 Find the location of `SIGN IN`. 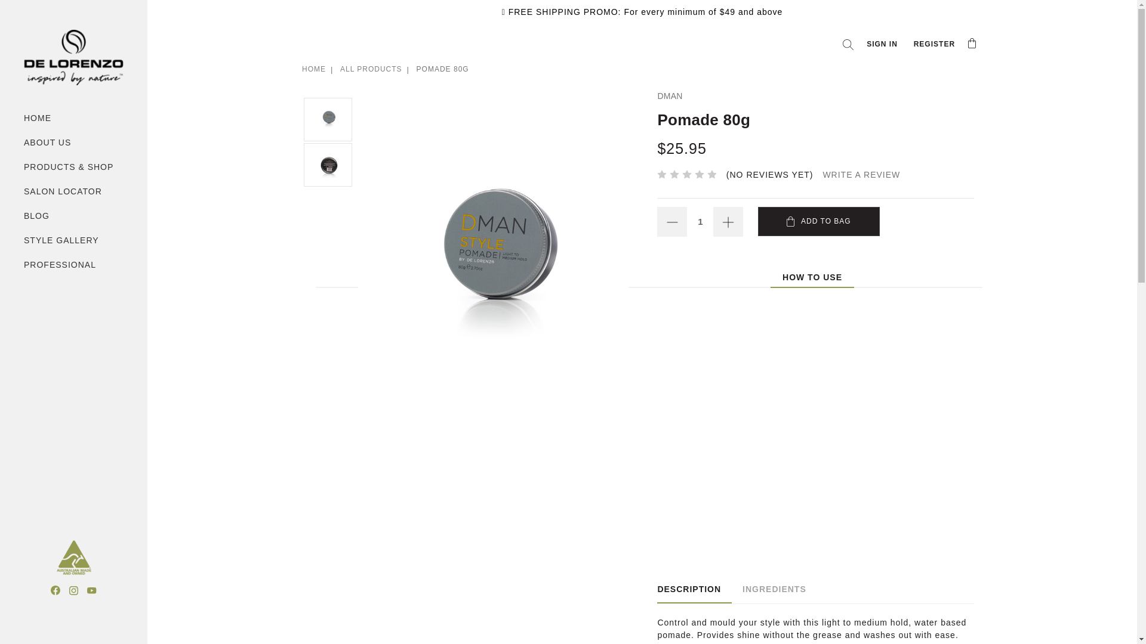

SIGN IN is located at coordinates (882, 44).